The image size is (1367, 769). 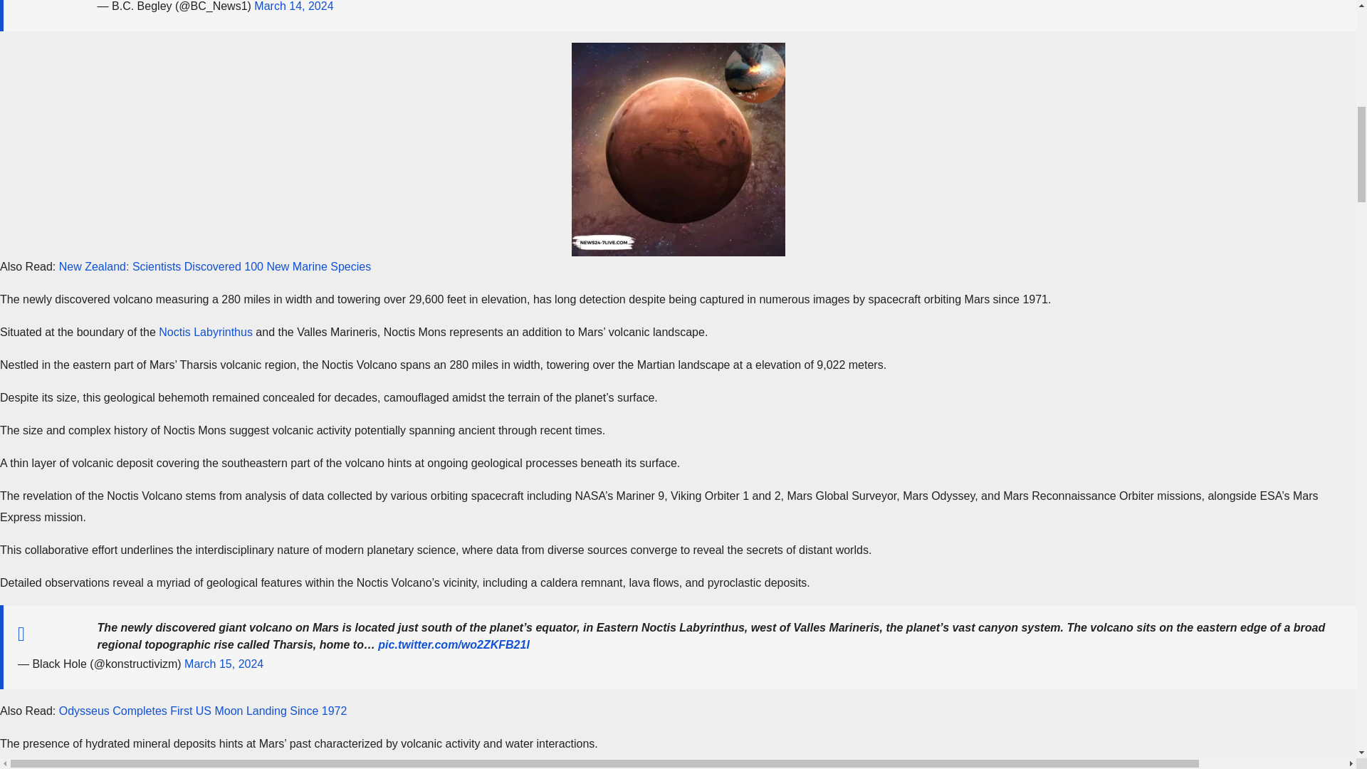 What do you see at coordinates (293, 6) in the screenshot?
I see `March 14, 2024` at bounding box center [293, 6].